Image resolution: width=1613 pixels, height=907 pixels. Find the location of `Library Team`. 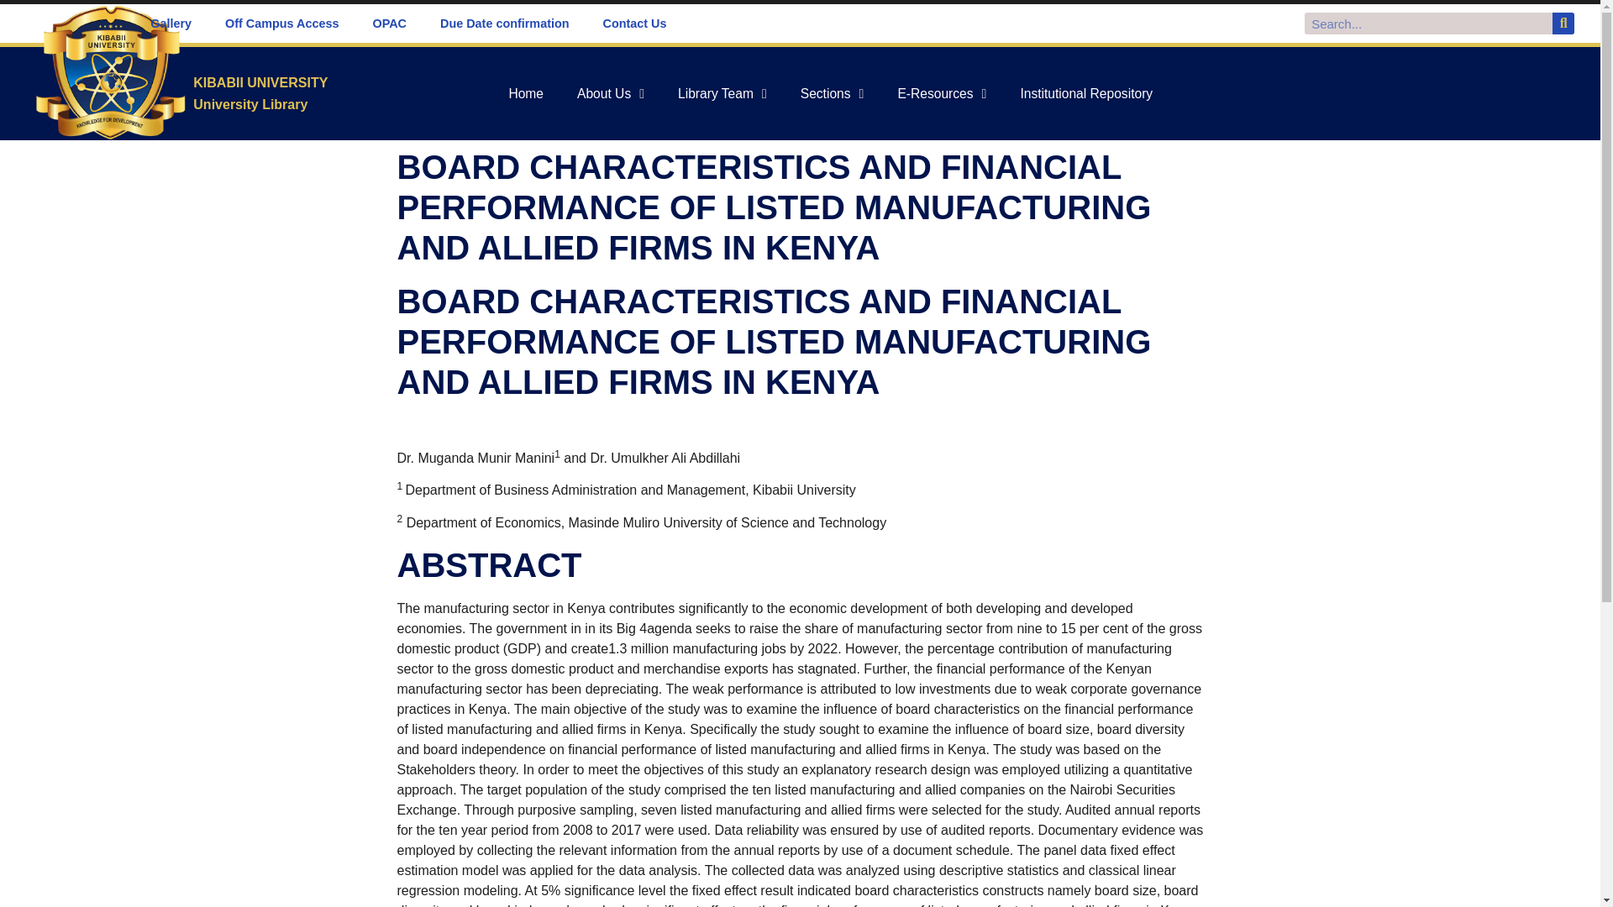

Library Team is located at coordinates (722, 94).